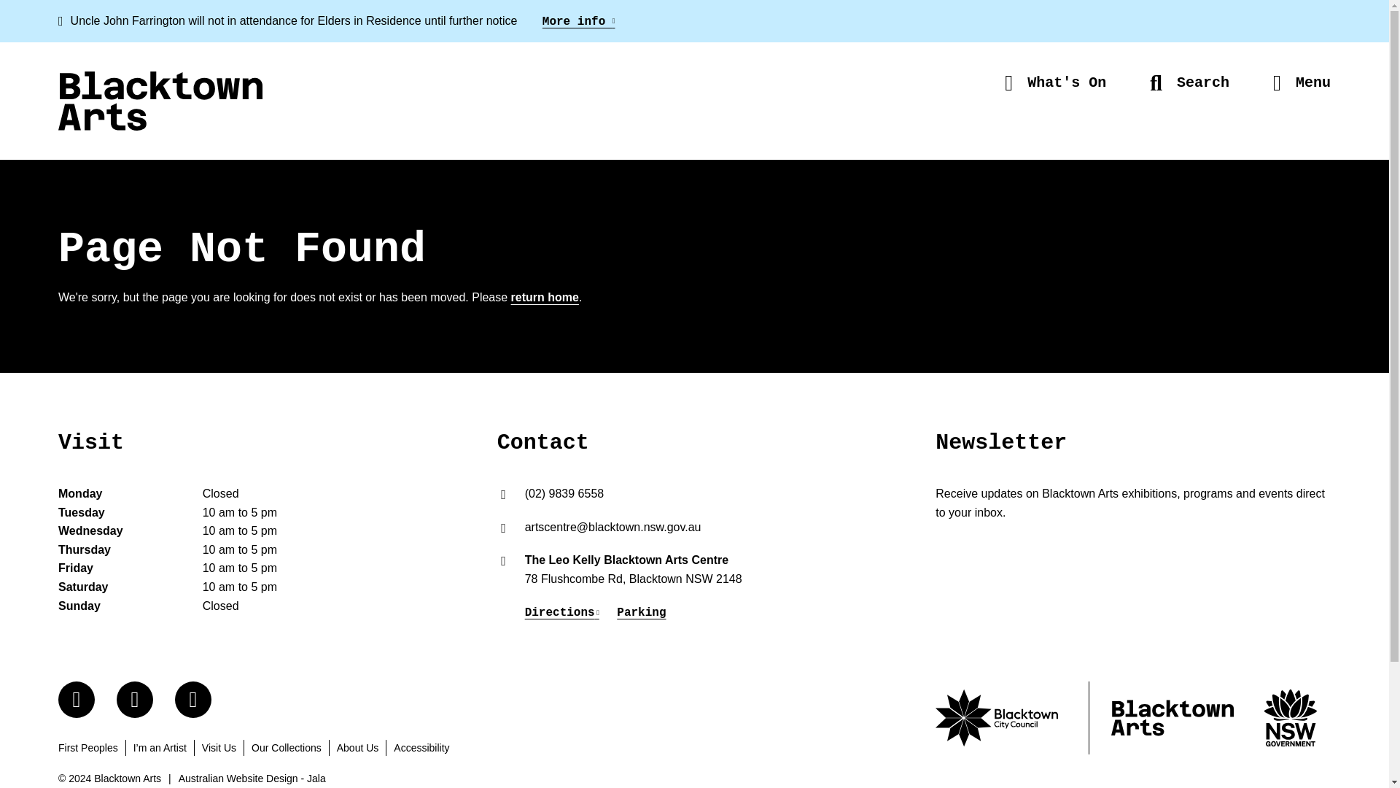 This screenshot has height=788, width=1400. Describe the element at coordinates (287, 747) in the screenshot. I see `Our Collections` at that location.